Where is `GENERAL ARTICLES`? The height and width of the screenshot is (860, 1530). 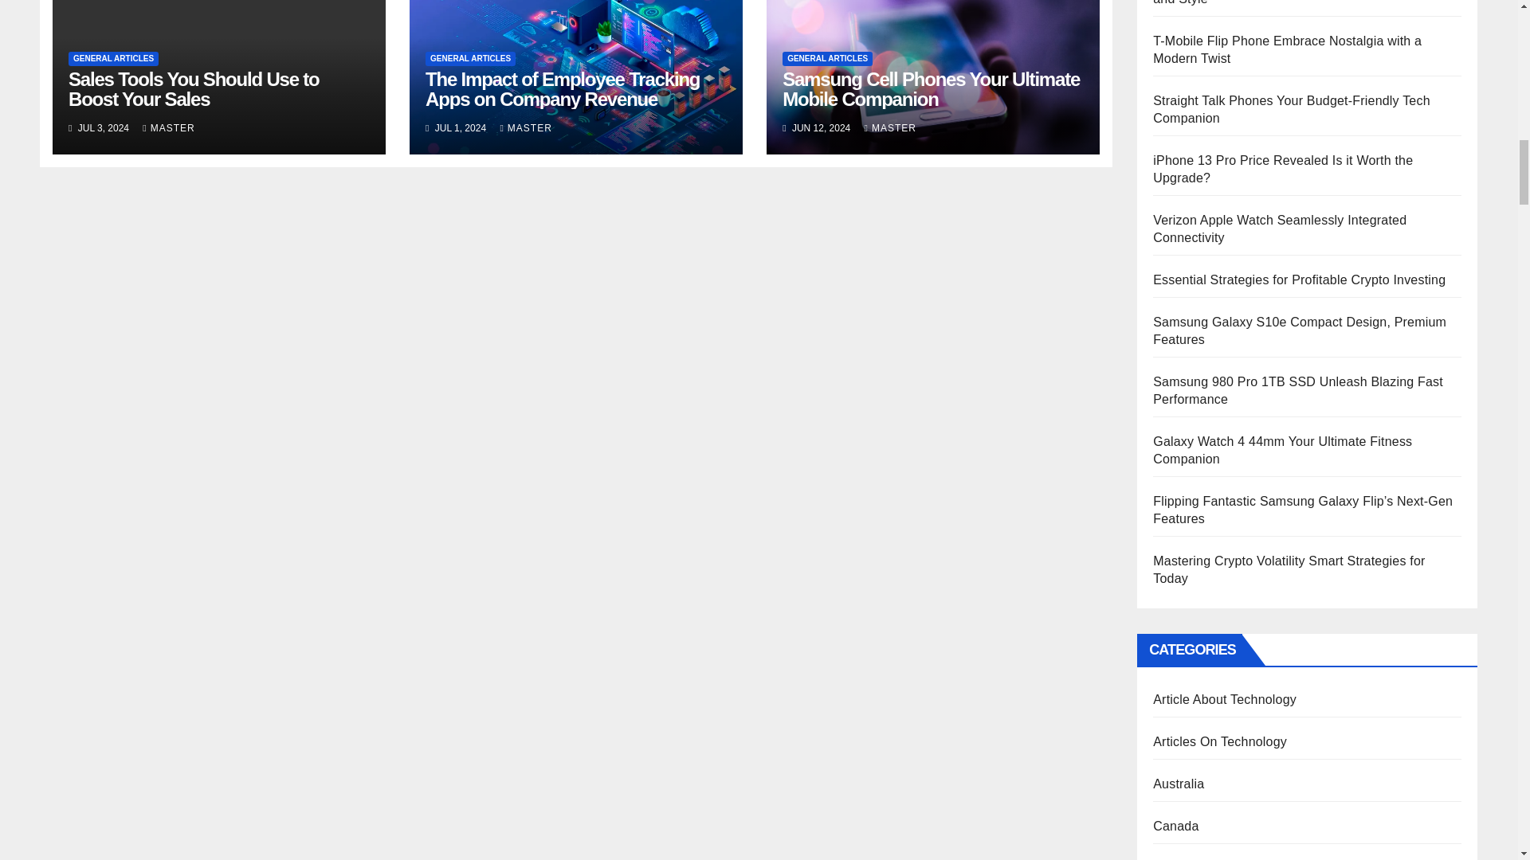 GENERAL ARTICLES is located at coordinates (113, 59).